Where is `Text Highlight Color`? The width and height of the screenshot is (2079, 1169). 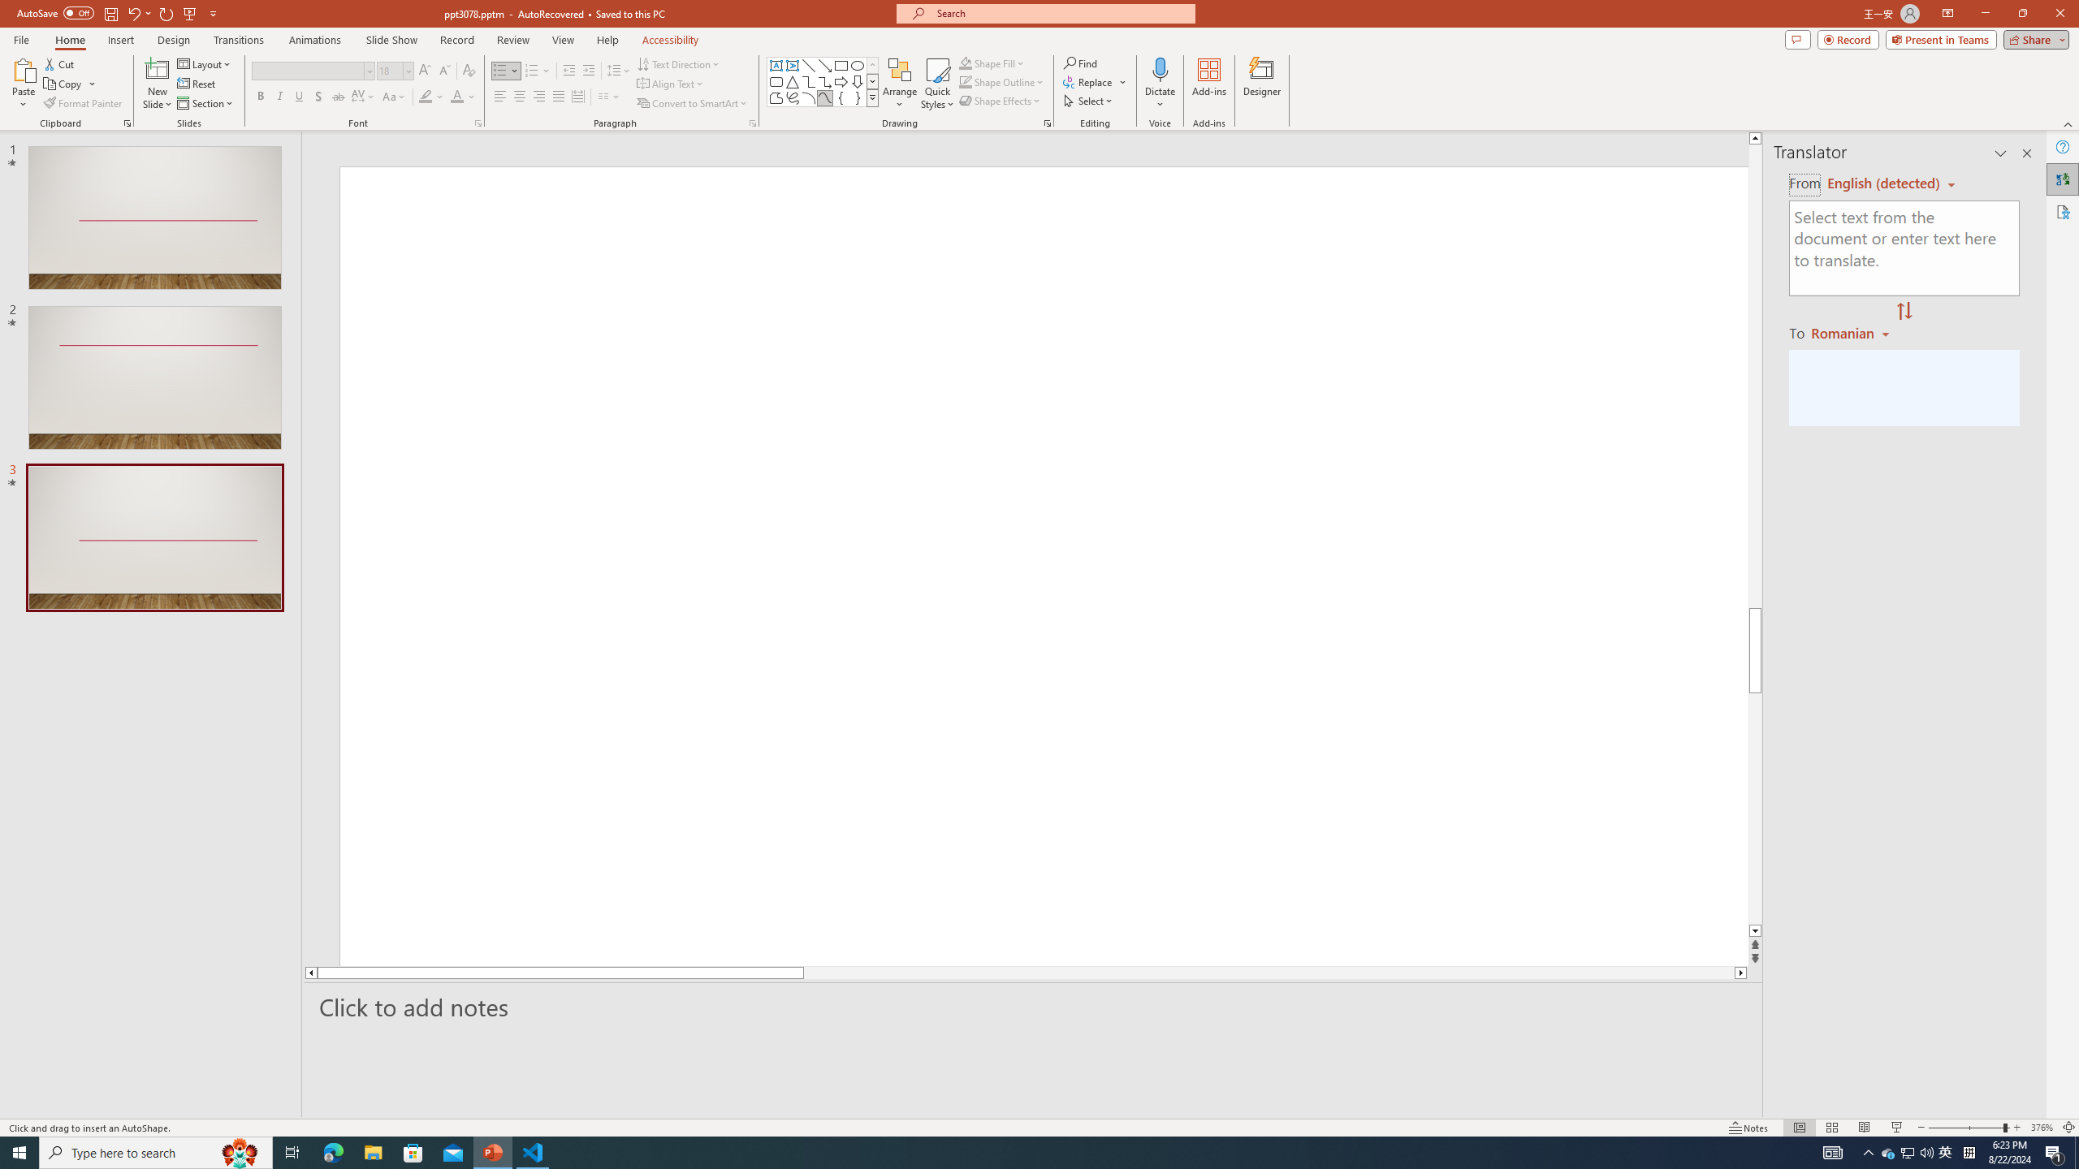 Text Highlight Color is located at coordinates (431, 97).